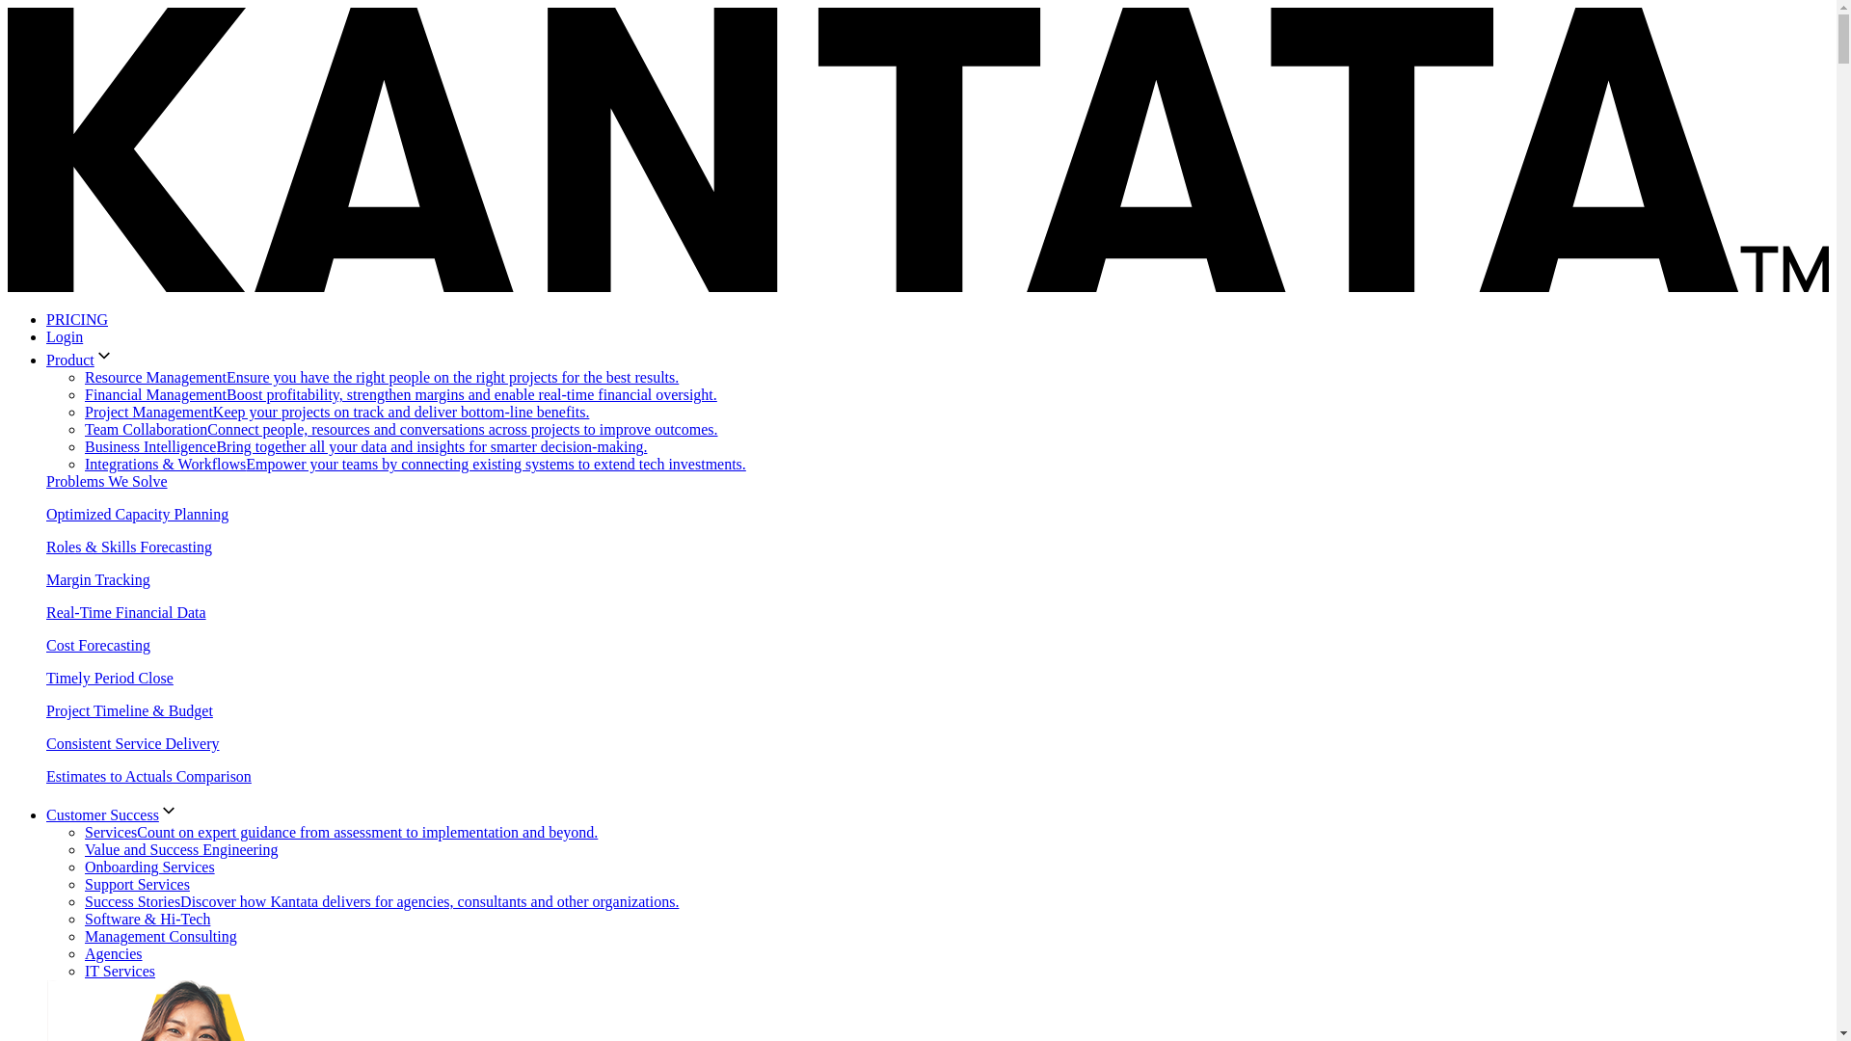 The image size is (1851, 1041). I want to click on PRICING, so click(77, 319).